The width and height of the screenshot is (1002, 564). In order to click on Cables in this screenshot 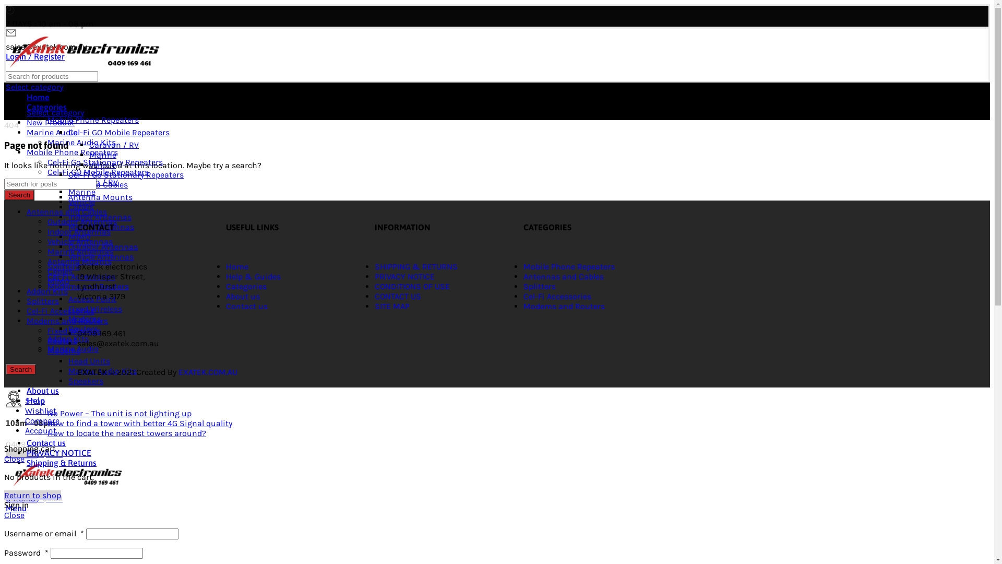, I will do `click(60, 272)`.